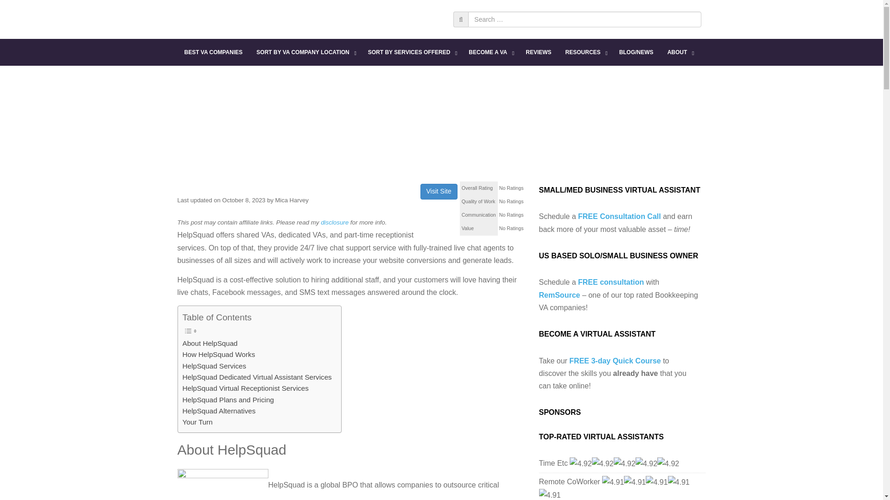 The width and height of the screenshot is (890, 500). I want to click on HelpSquad Alternatives, so click(219, 411).